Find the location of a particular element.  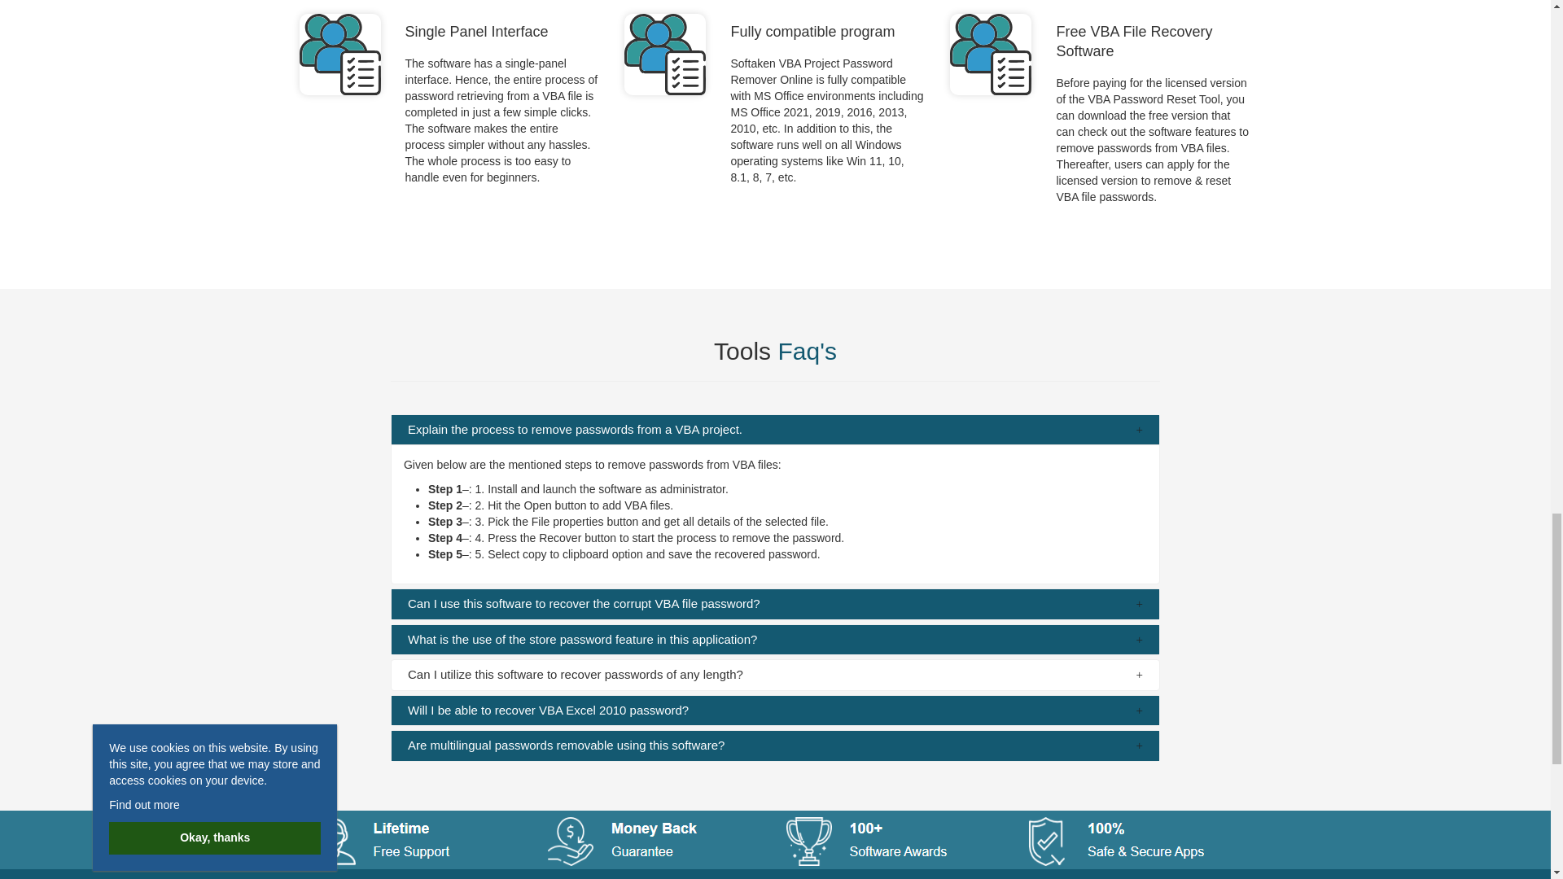

Are multilingual passwords removable using this software? is located at coordinates (775, 746).